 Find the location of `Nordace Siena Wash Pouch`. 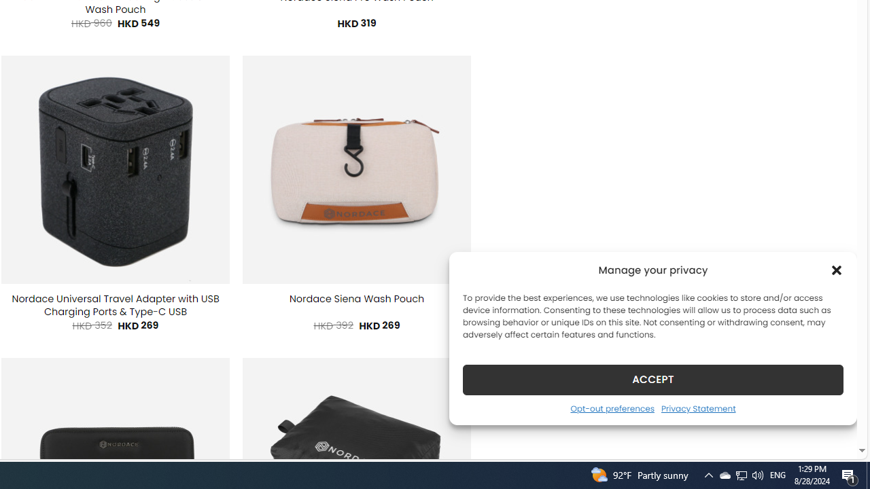

Nordace Siena Wash Pouch is located at coordinates (356, 299).